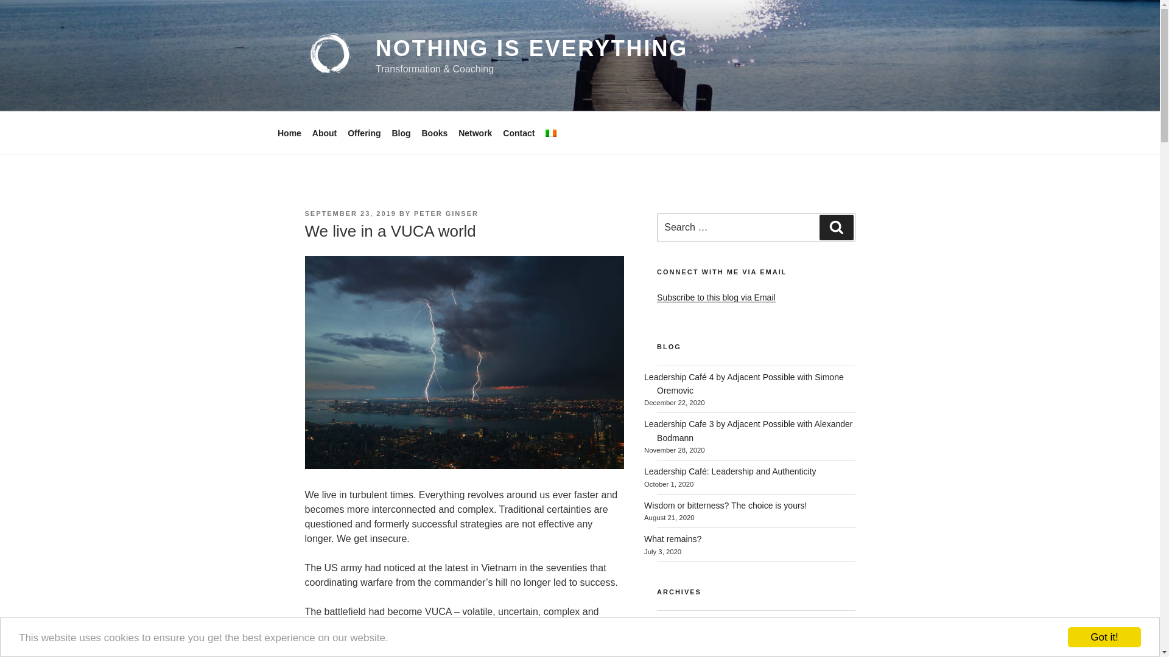 The height and width of the screenshot is (657, 1169). Describe the element at coordinates (532, 49) in the screenshot. I see `NOTHING IS EVERYTHING` at that location.